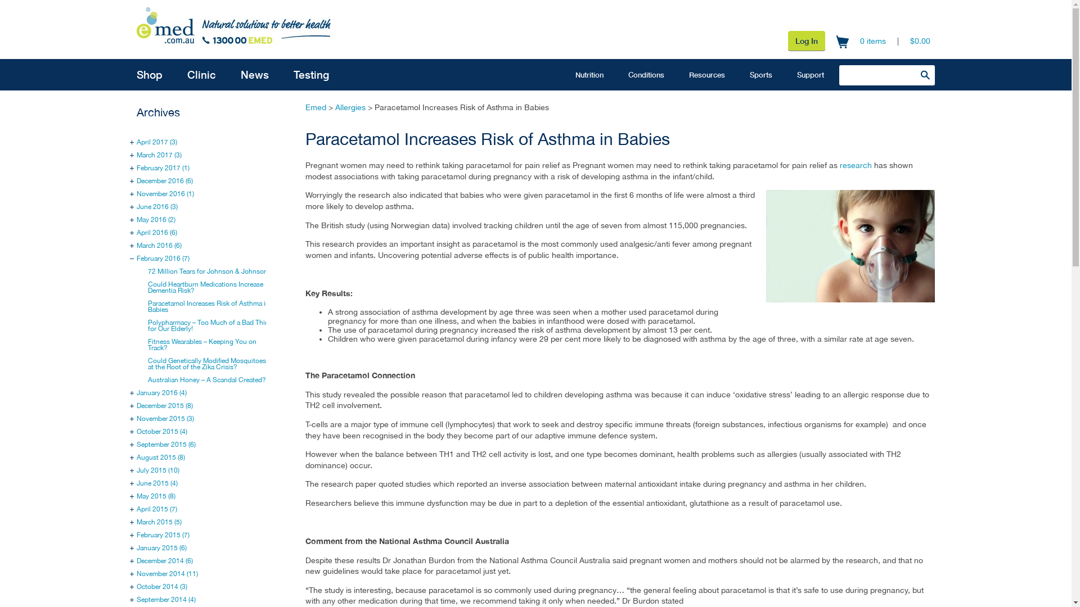  What do you see at coordinates (156, 496) in the screenshot?
I see `May 2015 (8)` at bounding box center [156, 496].